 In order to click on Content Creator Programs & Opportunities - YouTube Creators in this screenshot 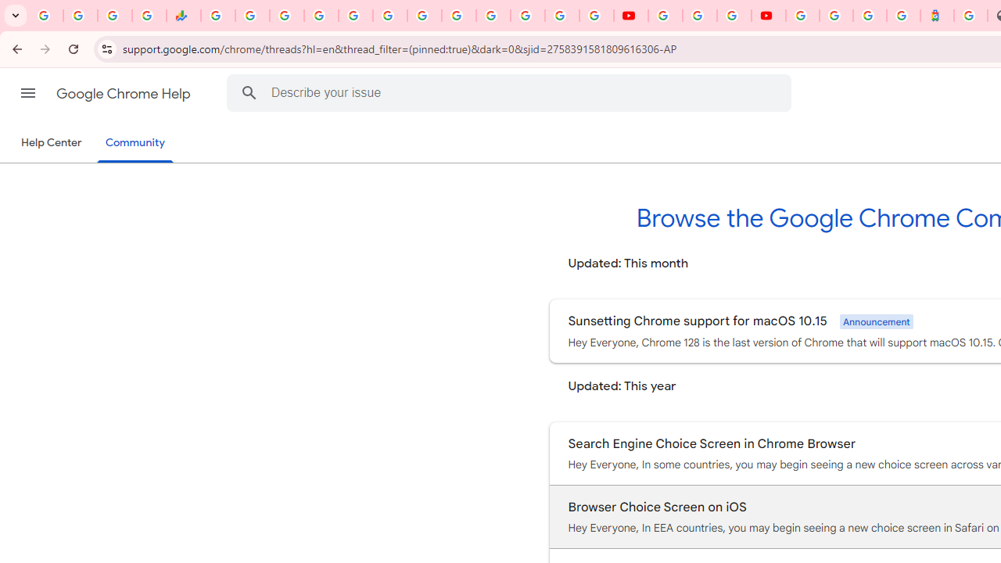, I will do `click(768, 16)`.